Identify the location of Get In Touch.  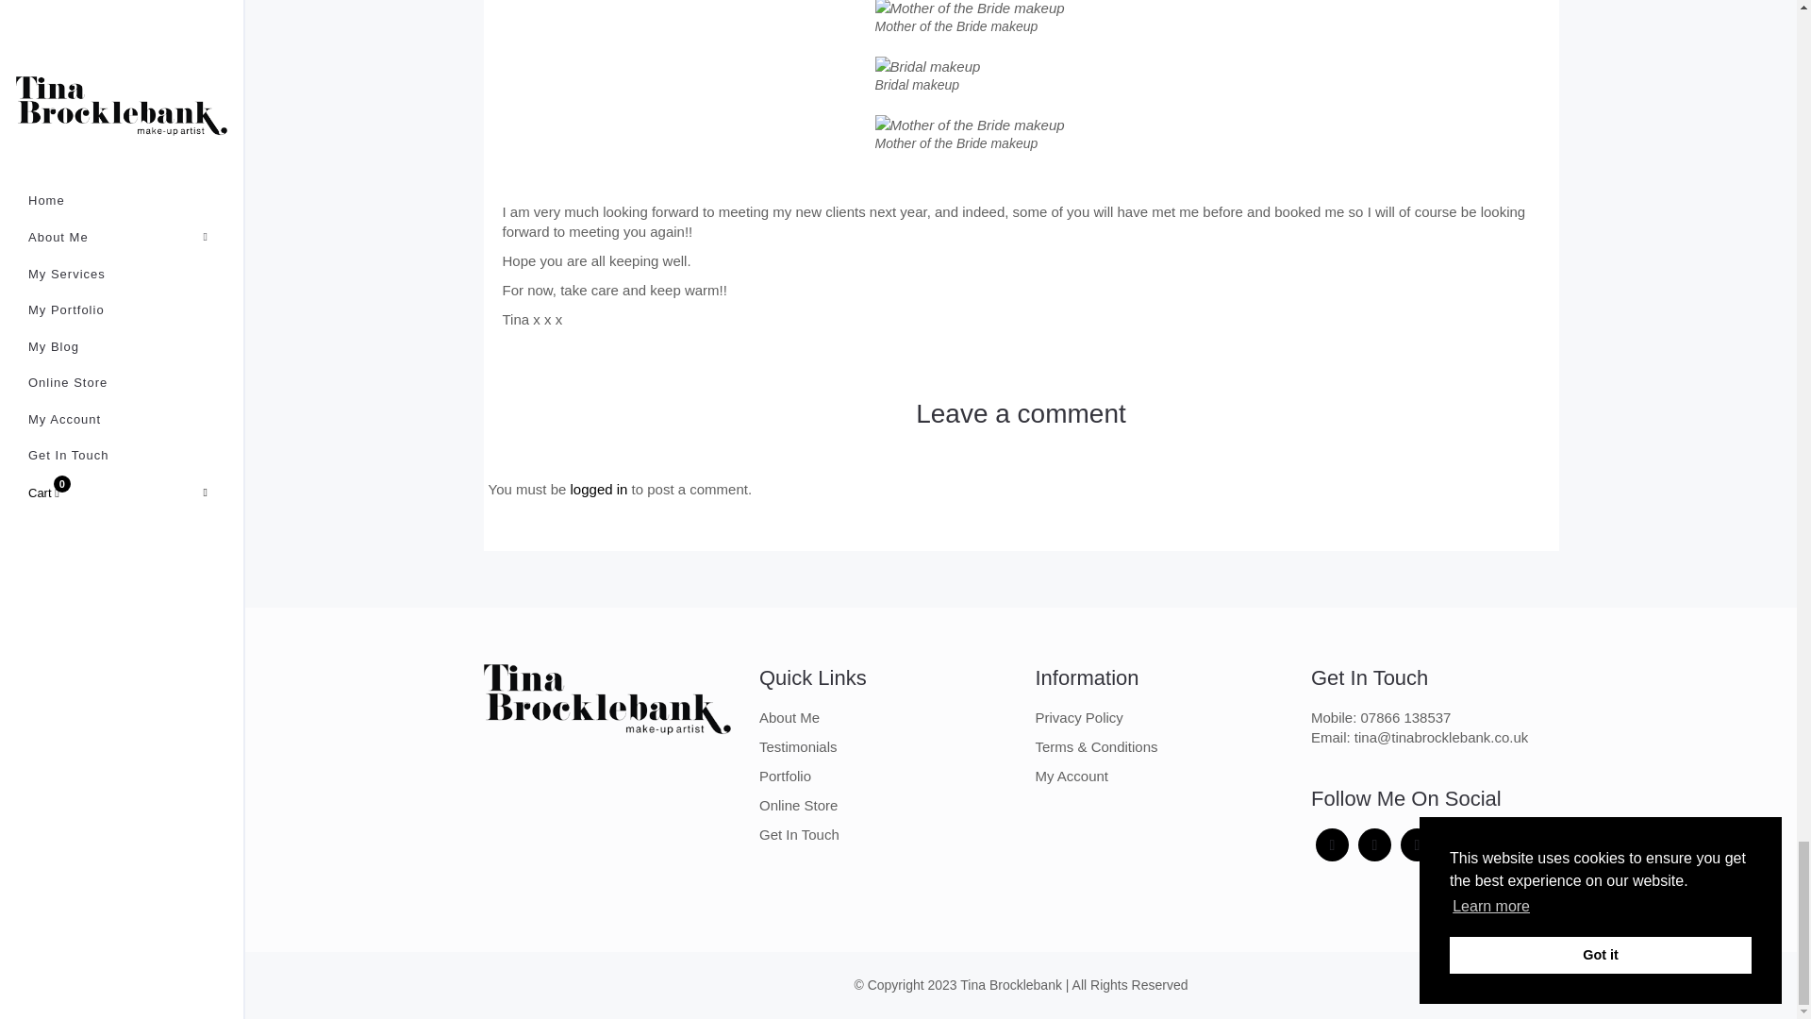
(799, 834).